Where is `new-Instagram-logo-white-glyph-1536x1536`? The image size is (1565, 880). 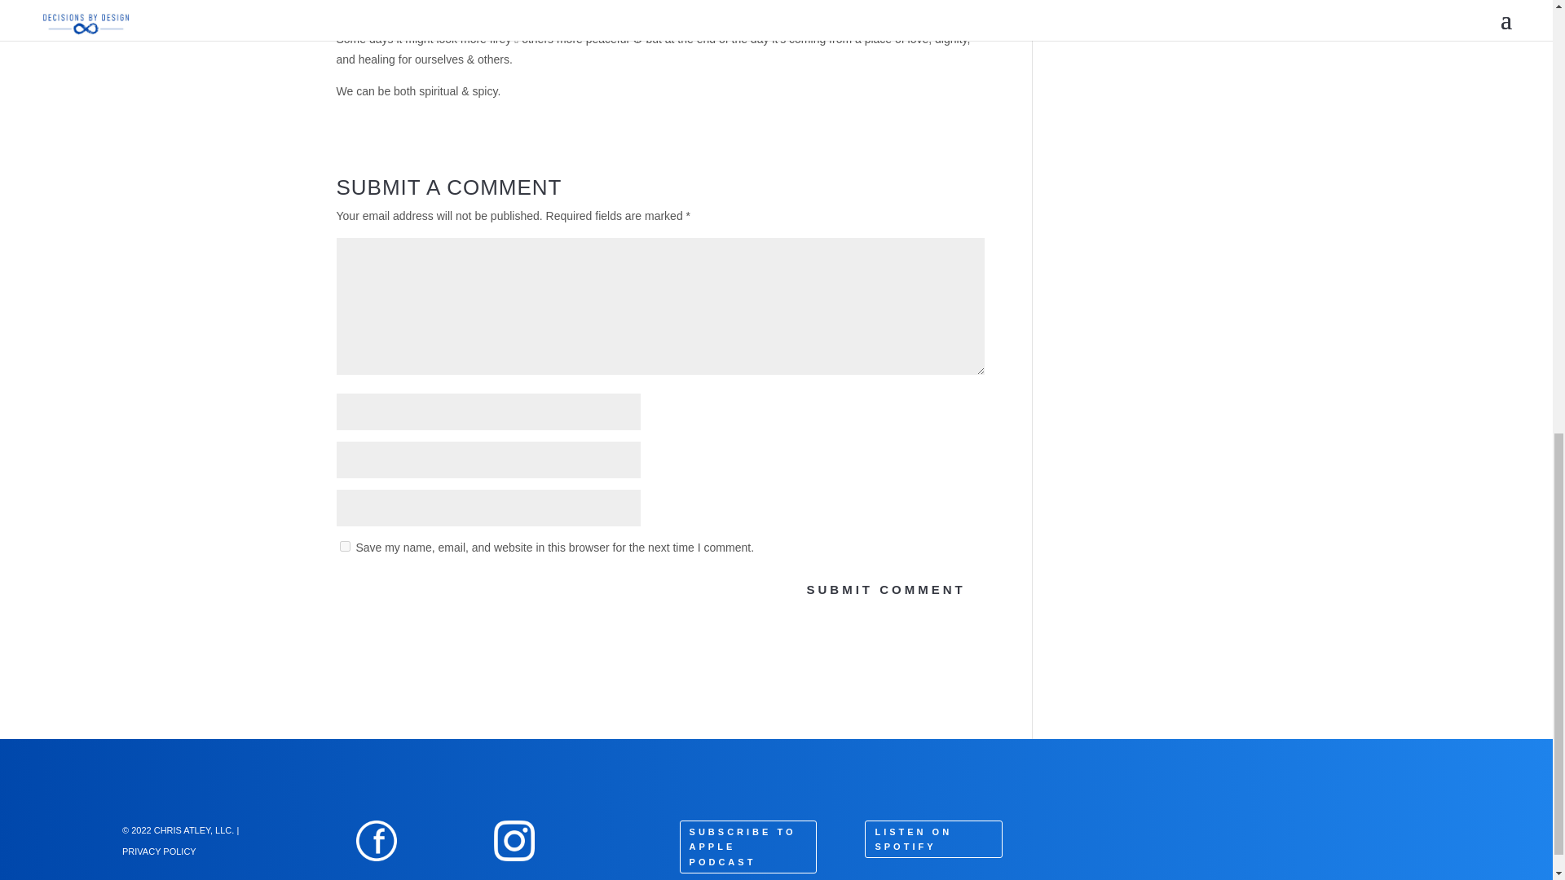
new-Instagram-logo-white-glyph-1536x1536 is located at coordinates (514, 841).